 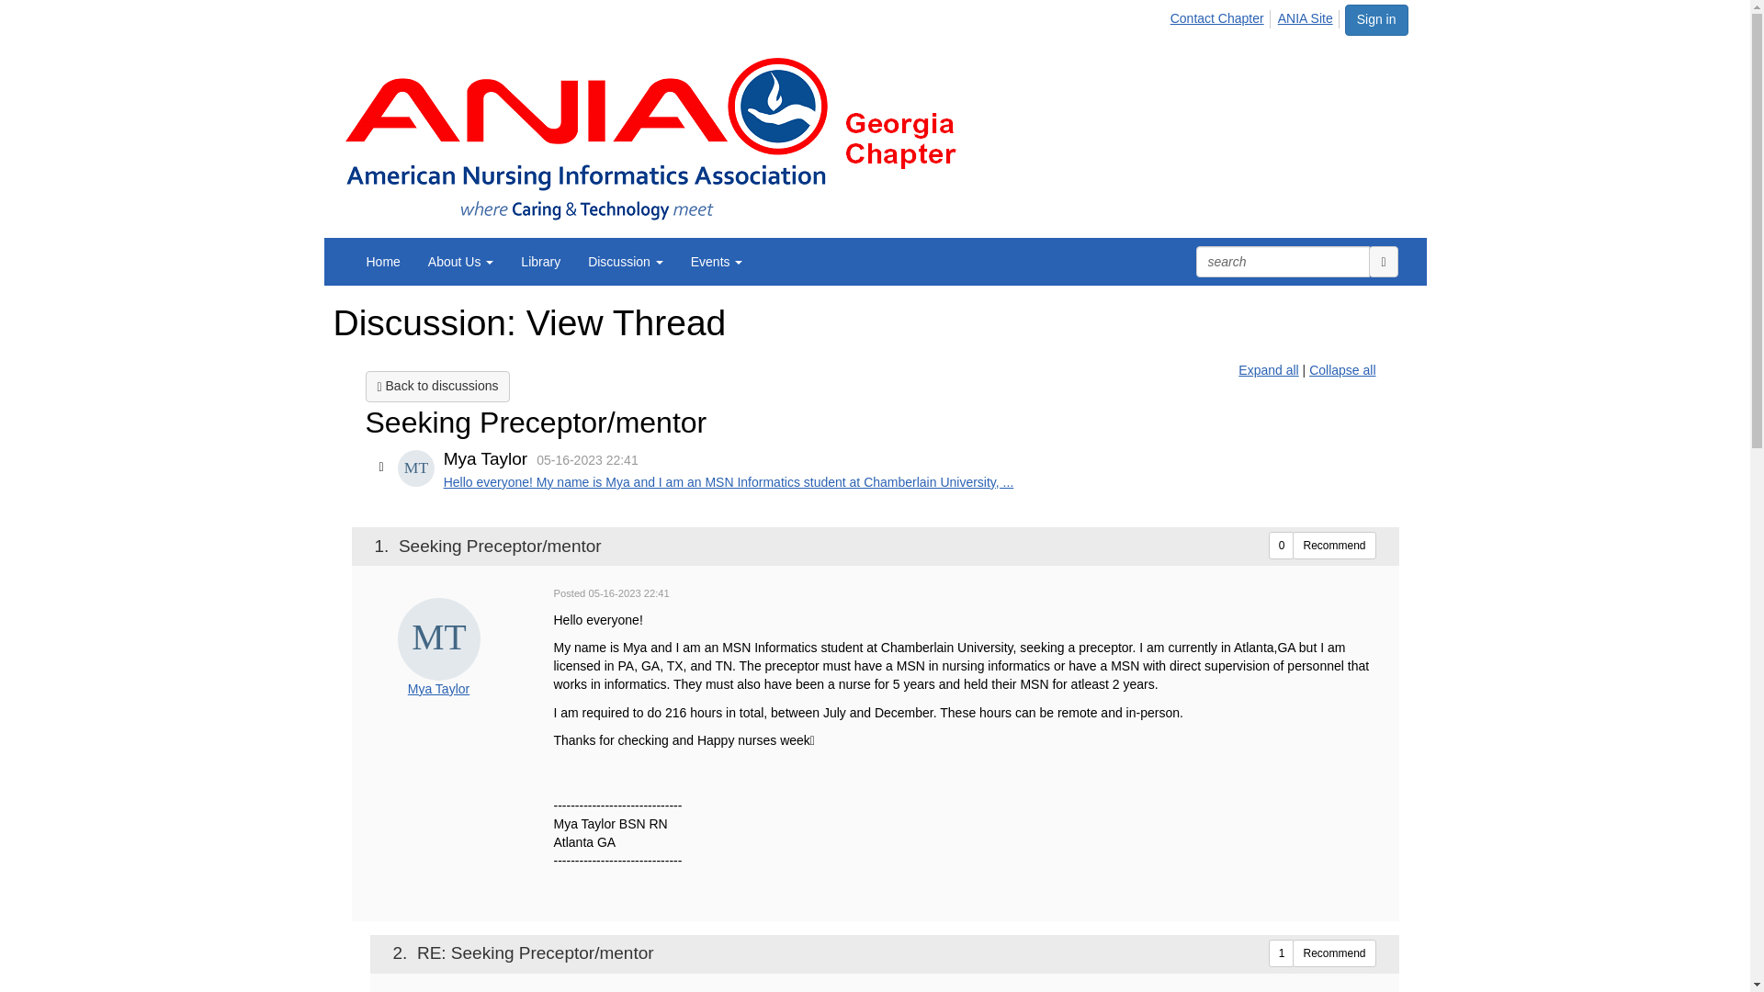 What do you see at coordinates (540, 261) in the screenshot?
I see `Library` at bounding box center [540, 261].